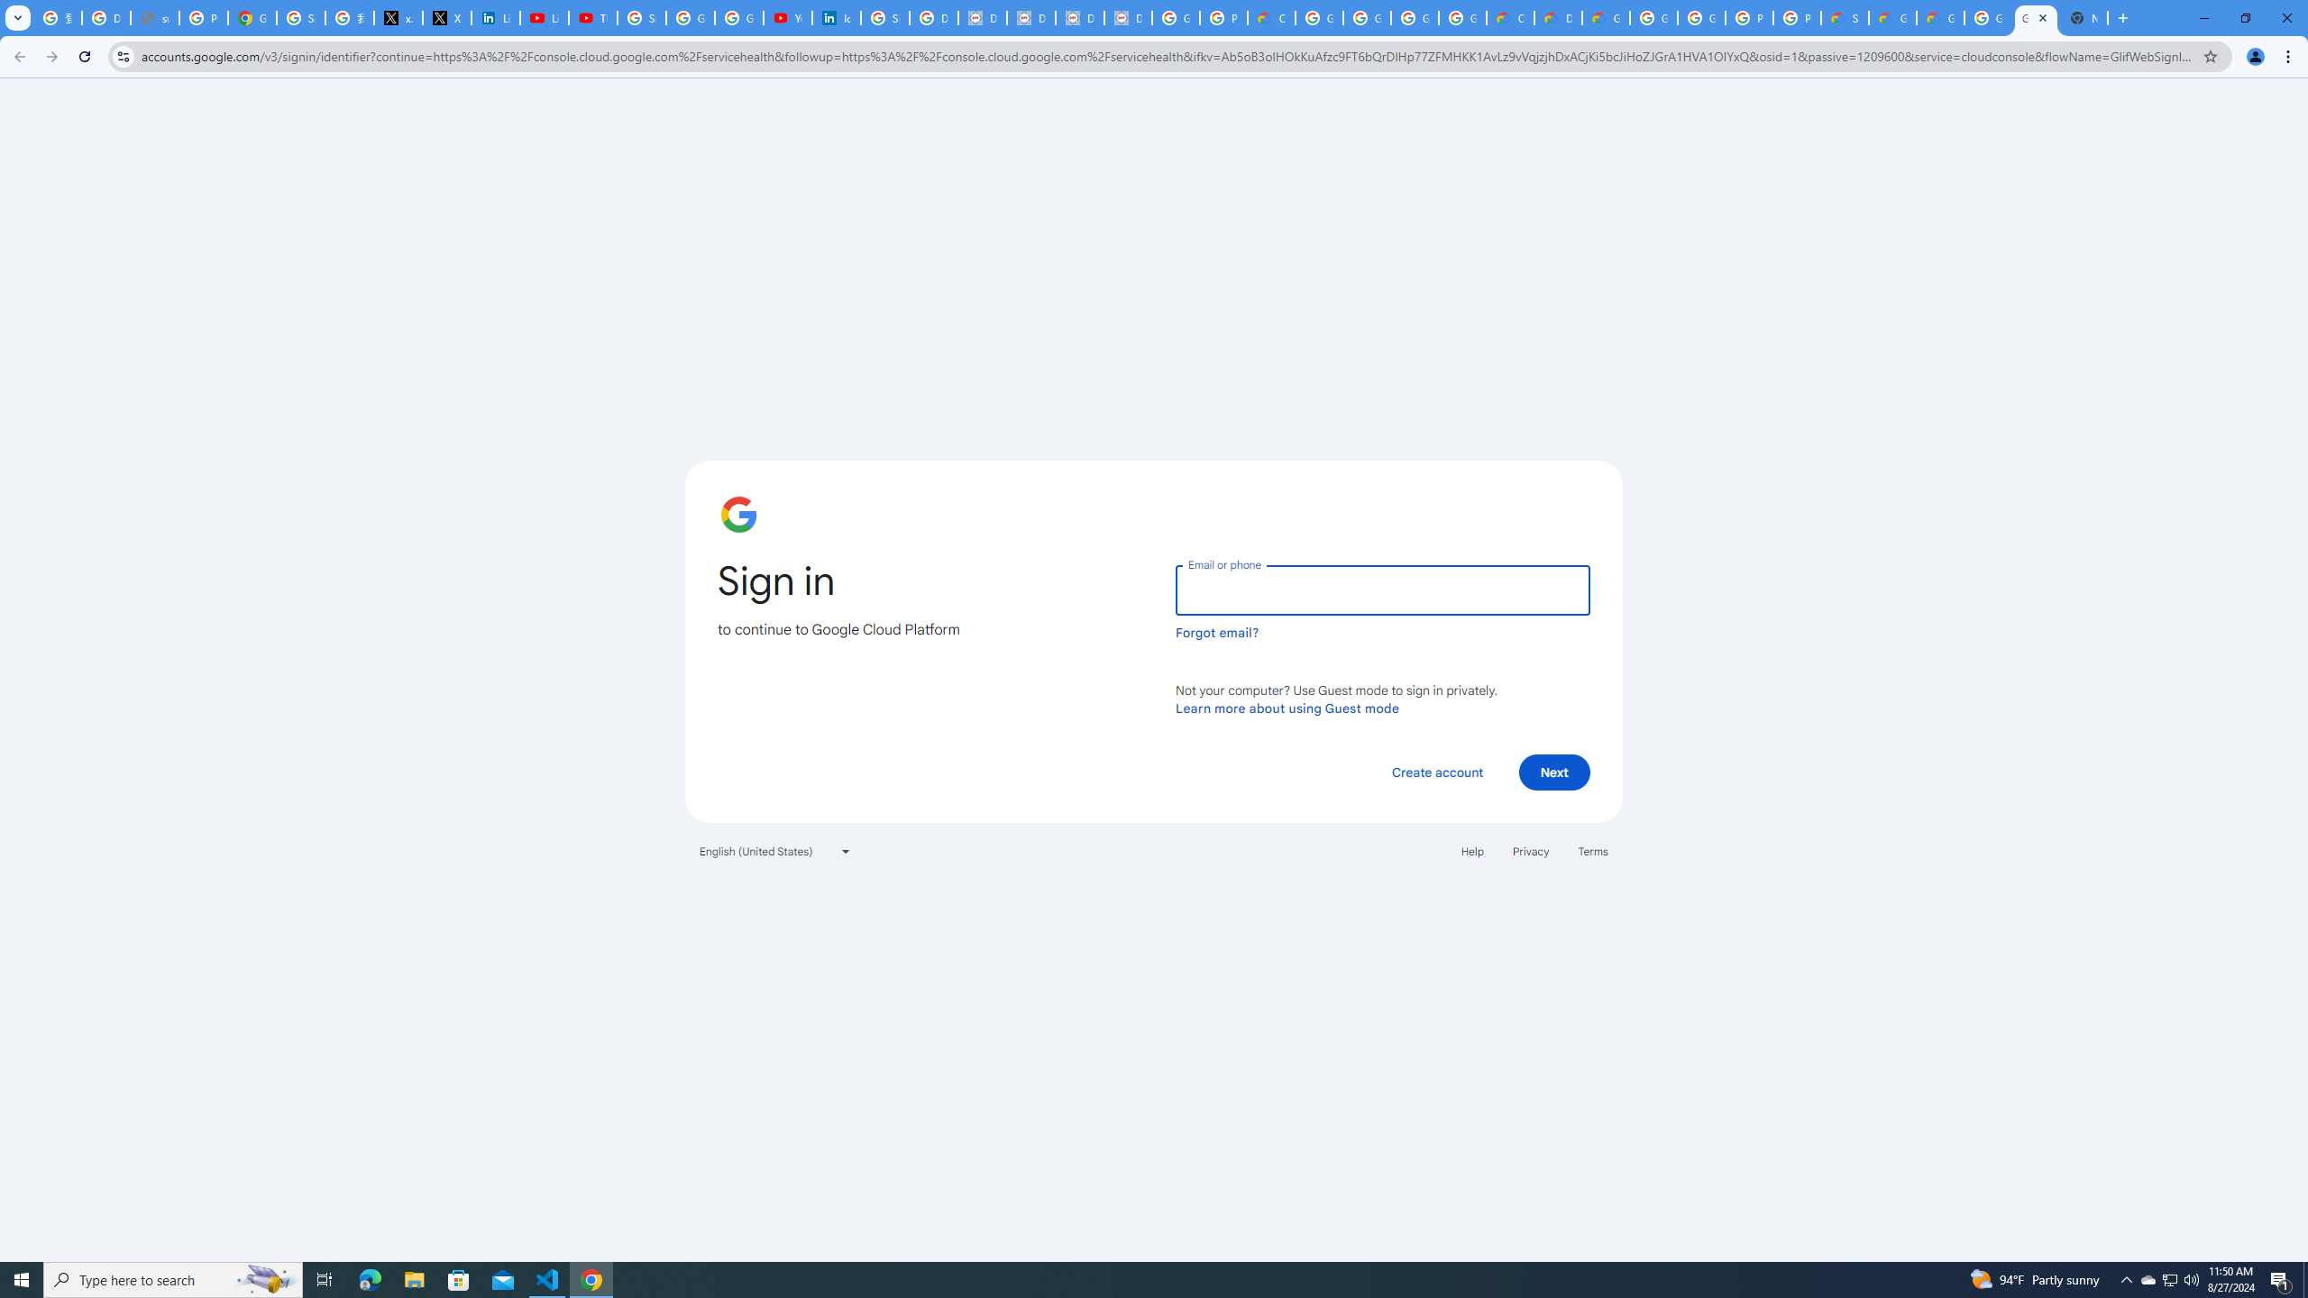  What do you see at coordinates (496, 18) in the screenshot?
I see `LinkedIn Privacy Policy` at bounding box center [496, 18].